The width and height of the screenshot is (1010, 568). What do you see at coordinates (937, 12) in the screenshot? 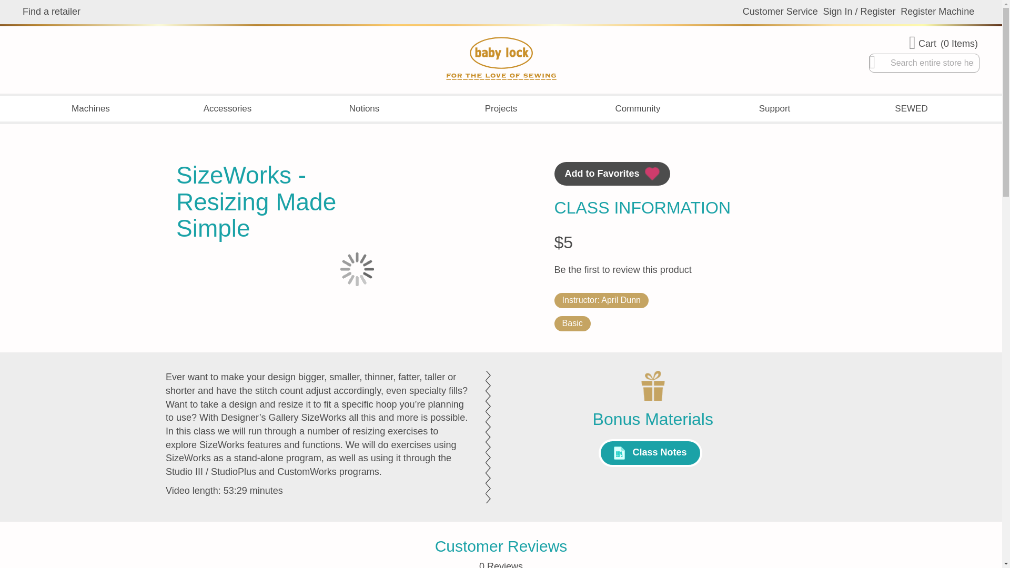
I see `Register Machine` at bounding box center [937, 12].